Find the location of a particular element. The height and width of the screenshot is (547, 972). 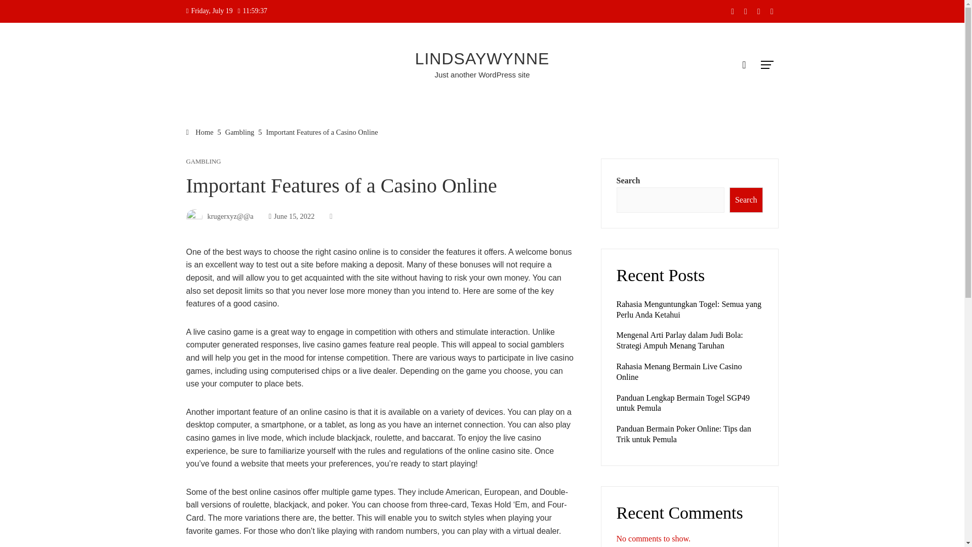

Rahasia Menguntungkan Togel: Semua yang Perlu Anda Ketahui is located at coordinates (689, 309).